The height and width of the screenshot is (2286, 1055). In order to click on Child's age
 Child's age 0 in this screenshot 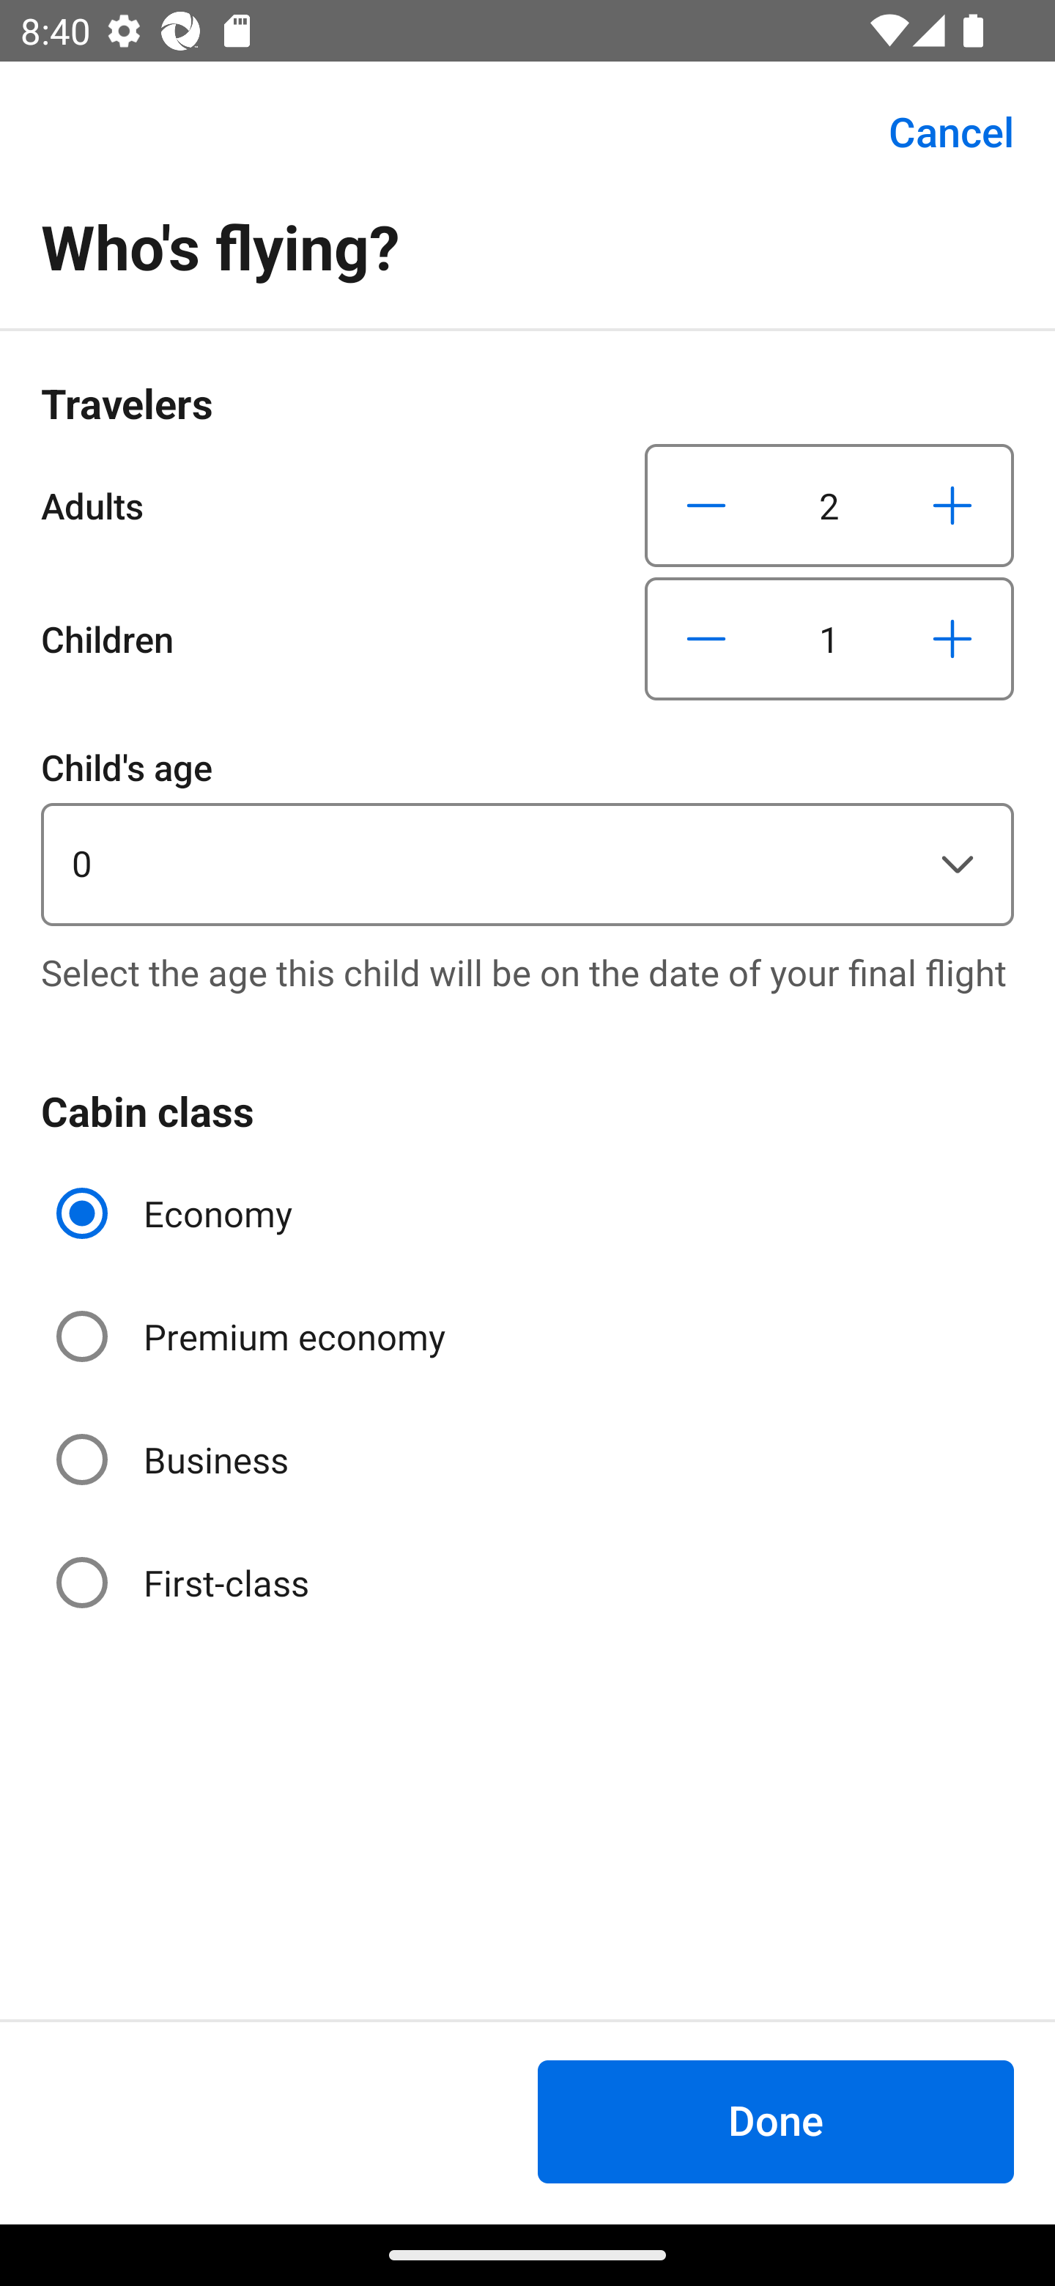, I will do `click(527, 832)`.